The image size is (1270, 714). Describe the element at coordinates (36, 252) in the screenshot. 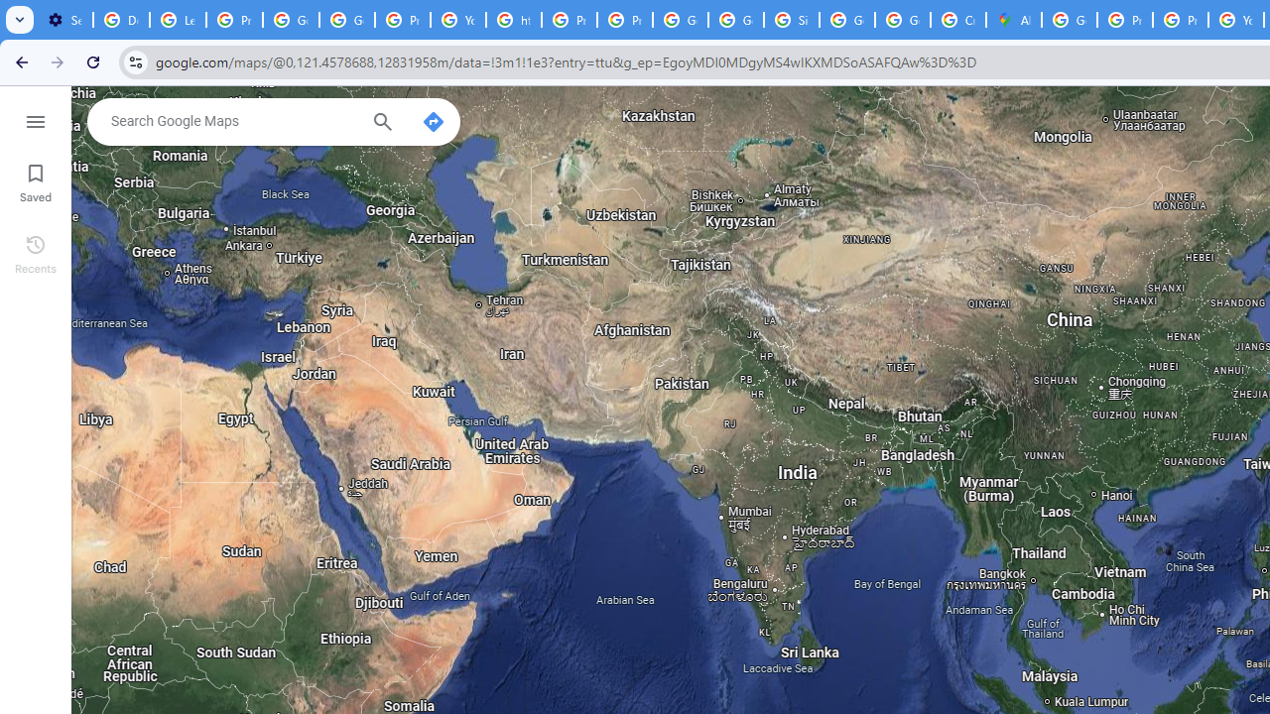

I see `Recents` at that location.